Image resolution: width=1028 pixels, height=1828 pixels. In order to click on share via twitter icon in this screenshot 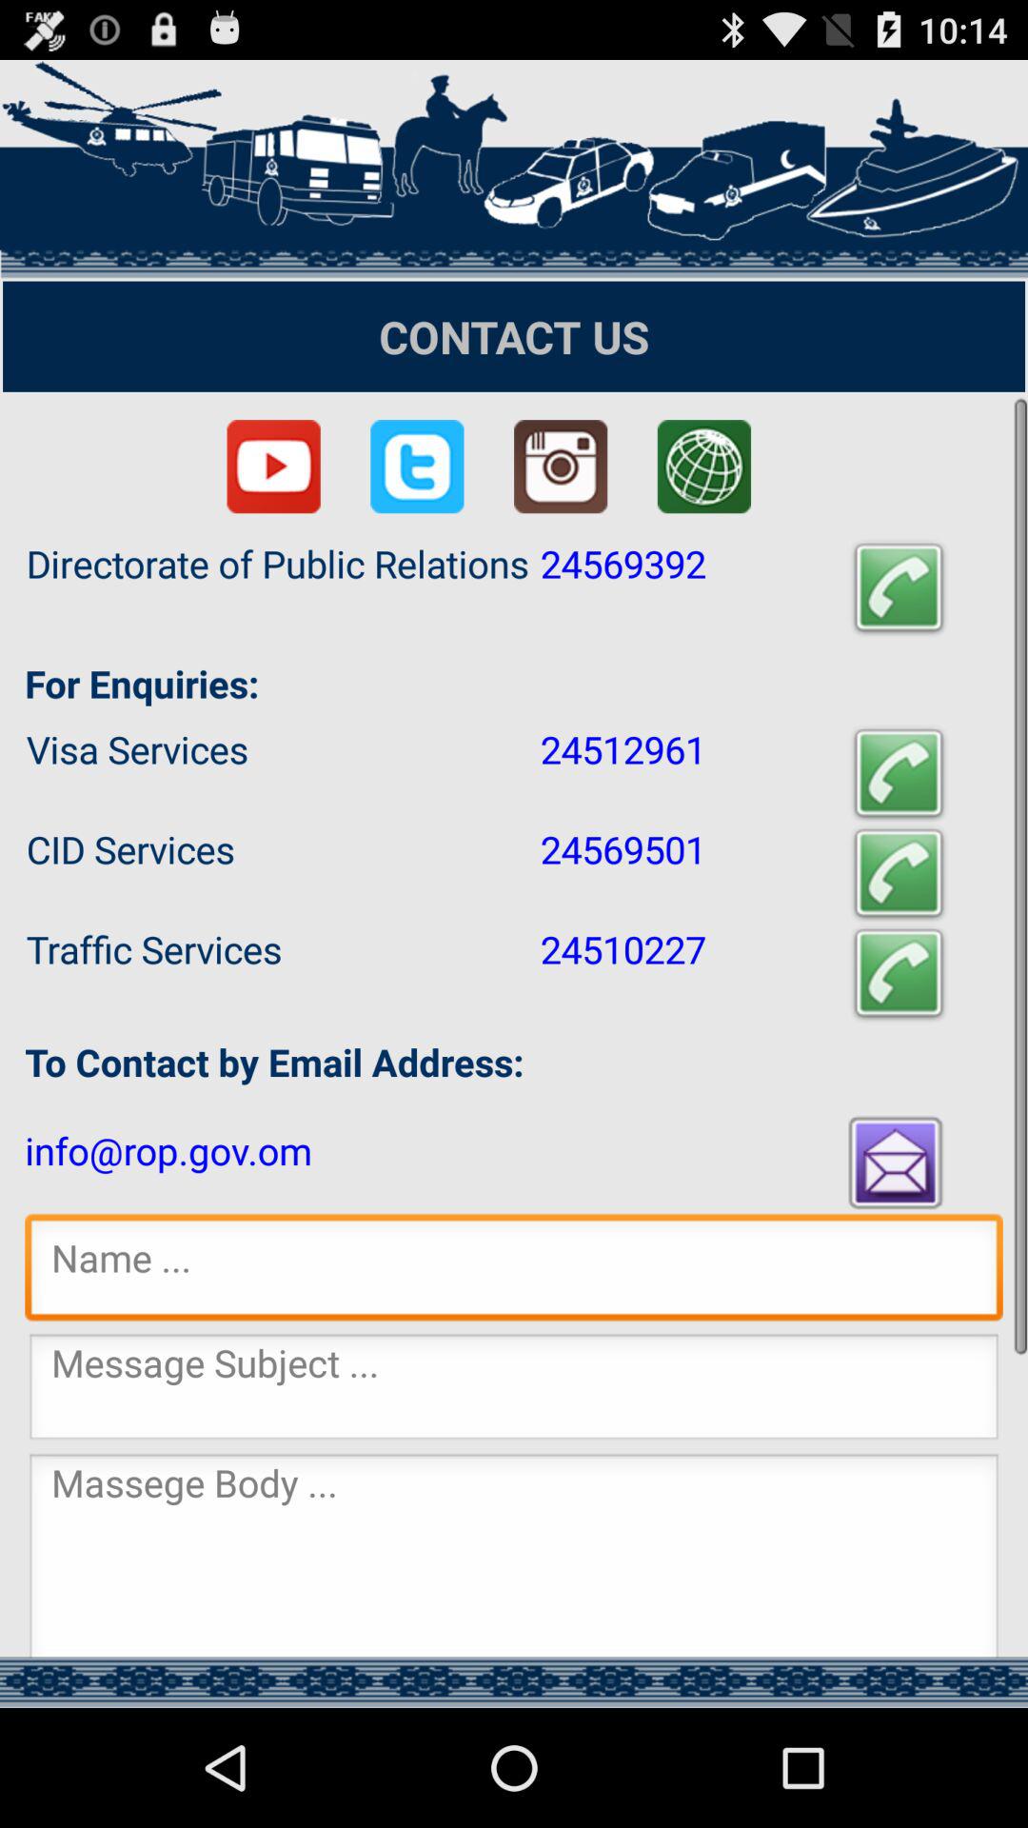, I will do `click(417, 467)`.